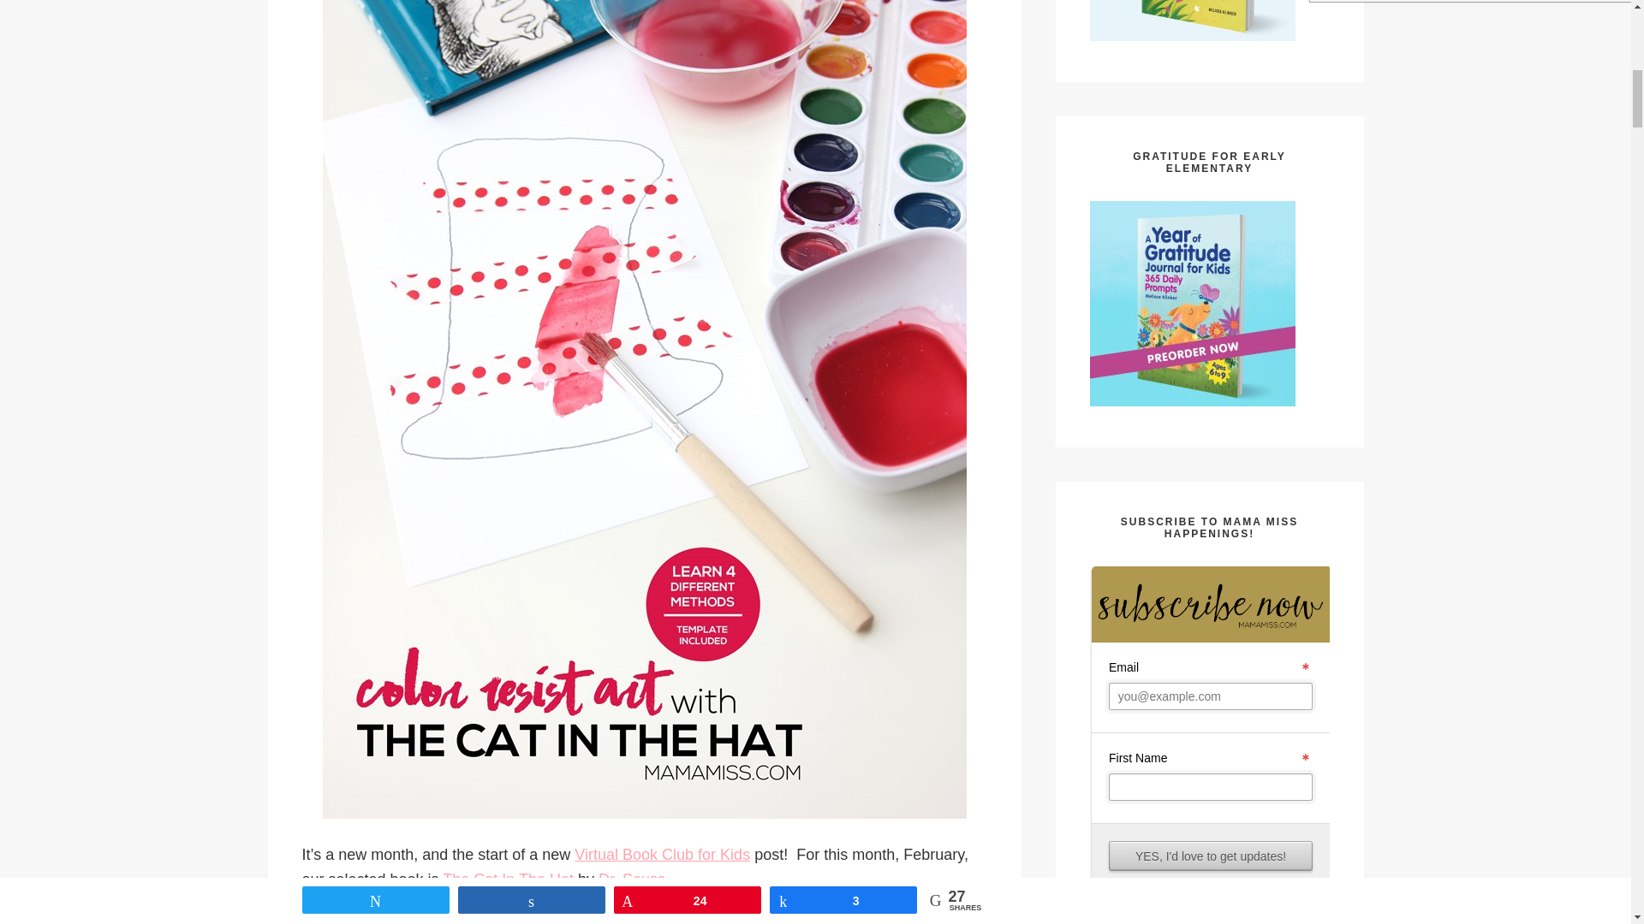 This screenshot has height=924, width=1644. I want to click on Dr. Seuss, so click(632, 880).